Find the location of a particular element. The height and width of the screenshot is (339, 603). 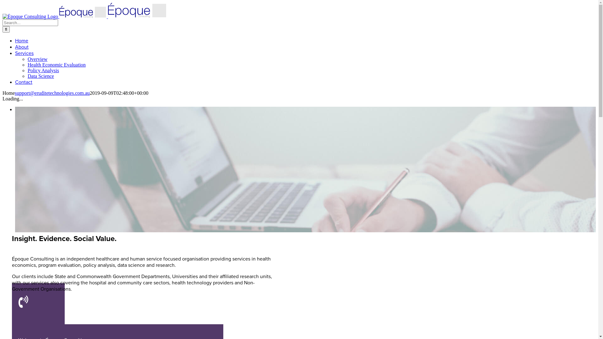

Data Science is located at coordinates (41, 76).